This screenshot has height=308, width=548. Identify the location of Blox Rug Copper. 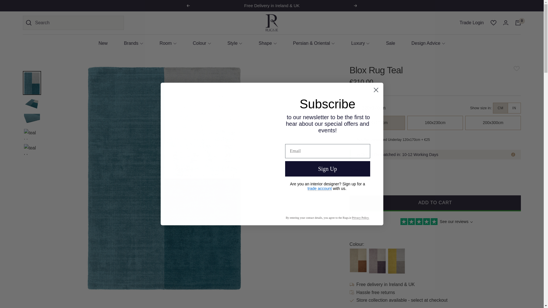
(358, 260).